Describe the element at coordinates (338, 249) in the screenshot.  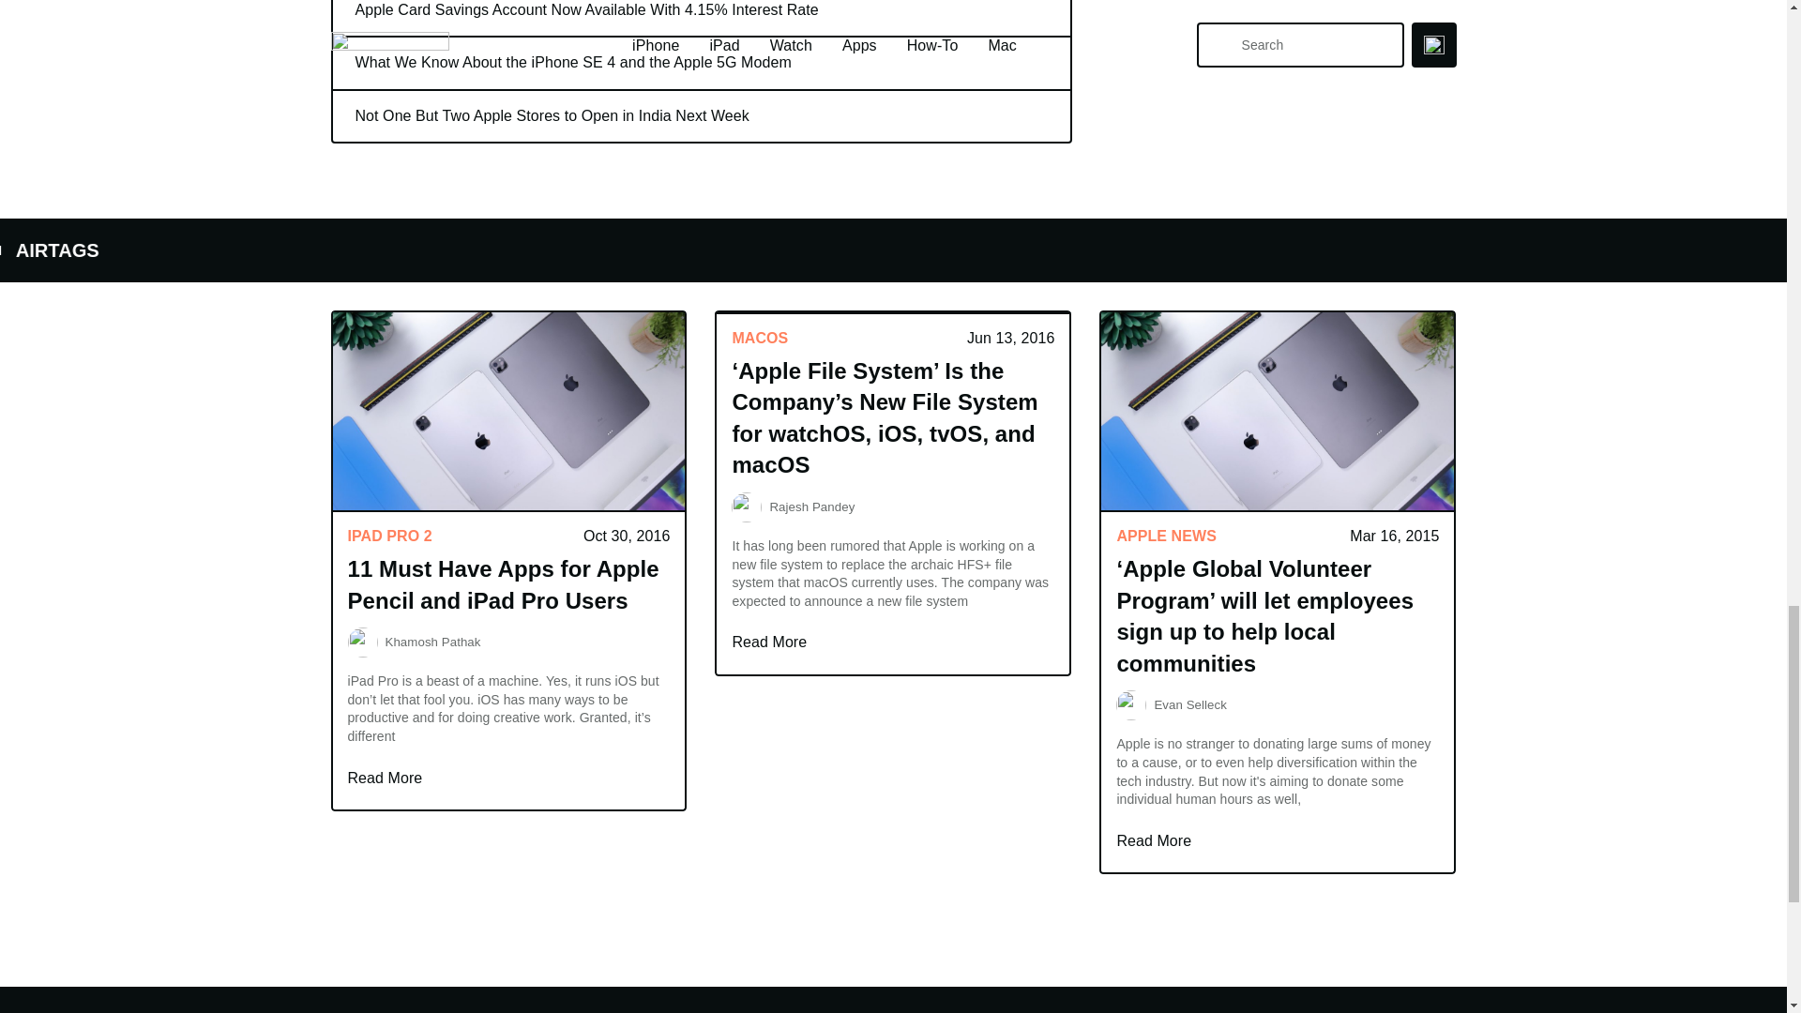
I see `AIRPODS` at that location.